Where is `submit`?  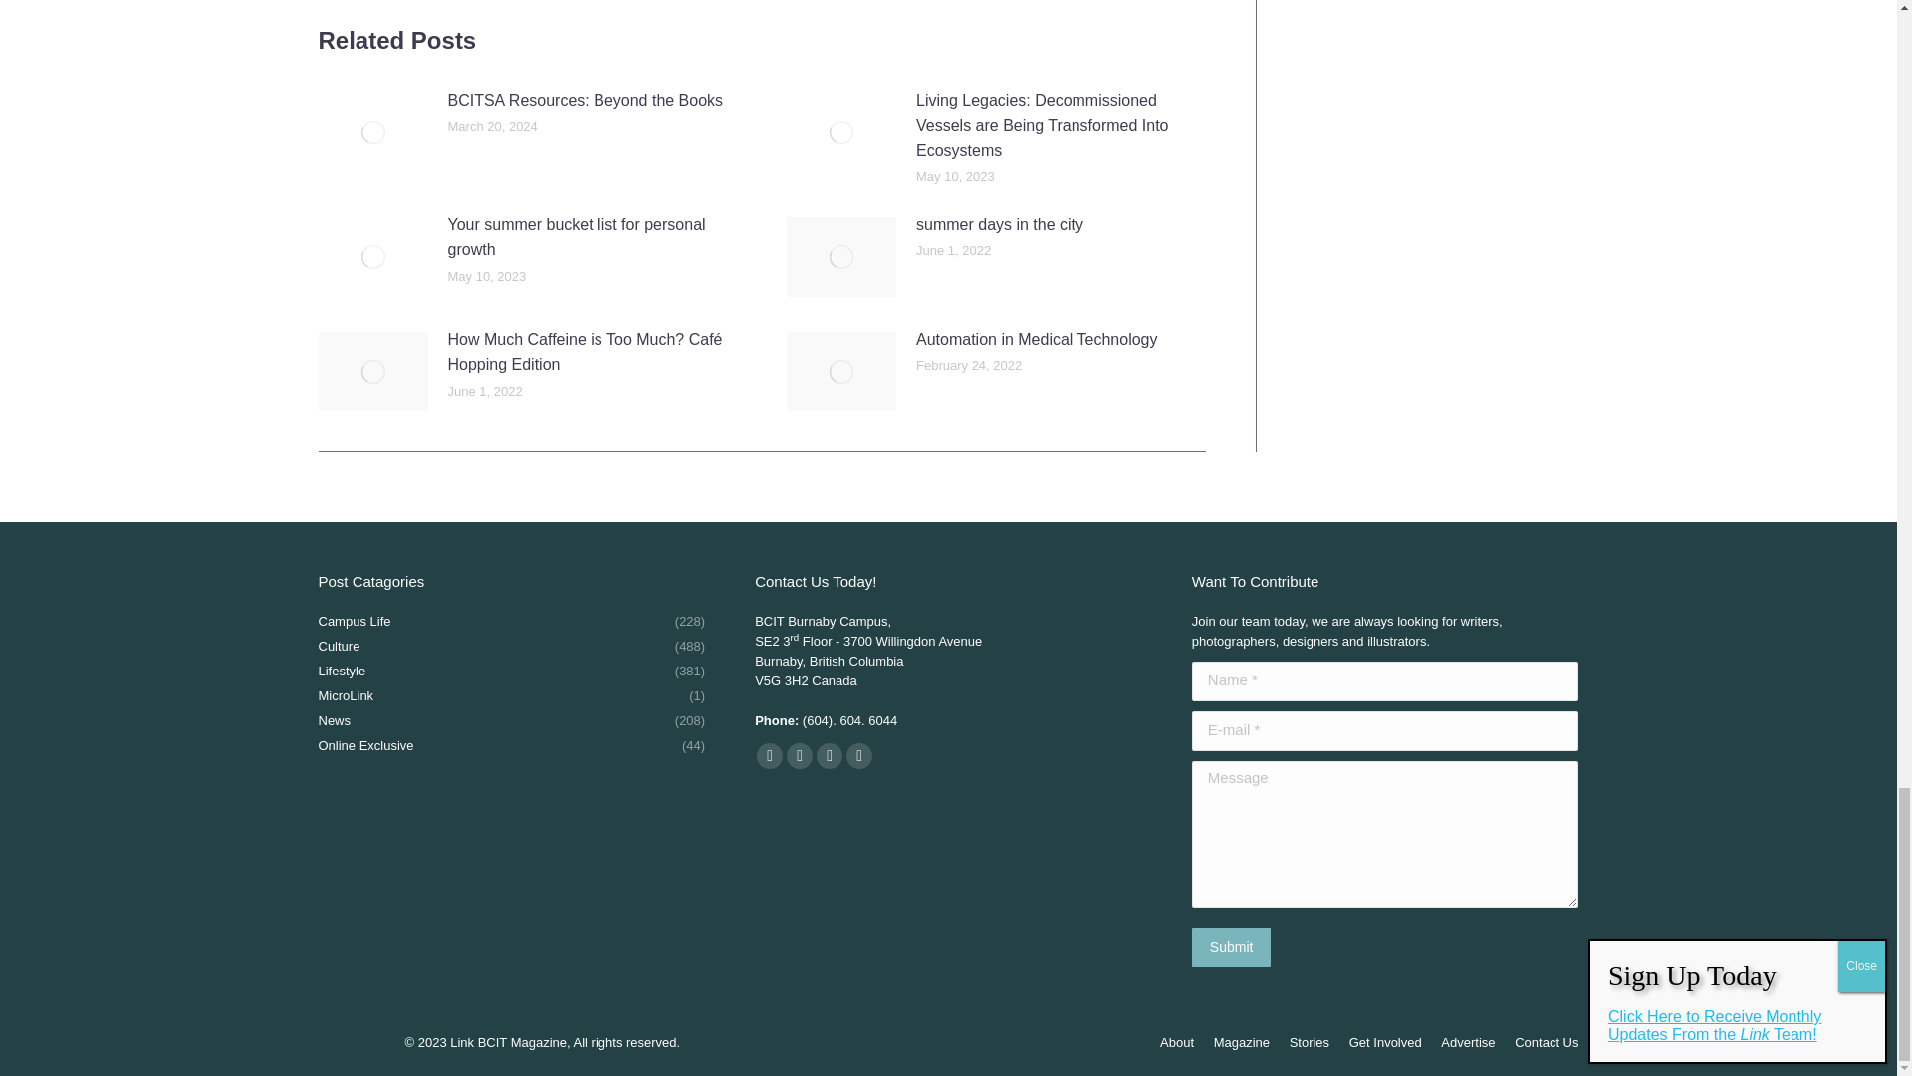
submit is located at coordinates (1320, 948).